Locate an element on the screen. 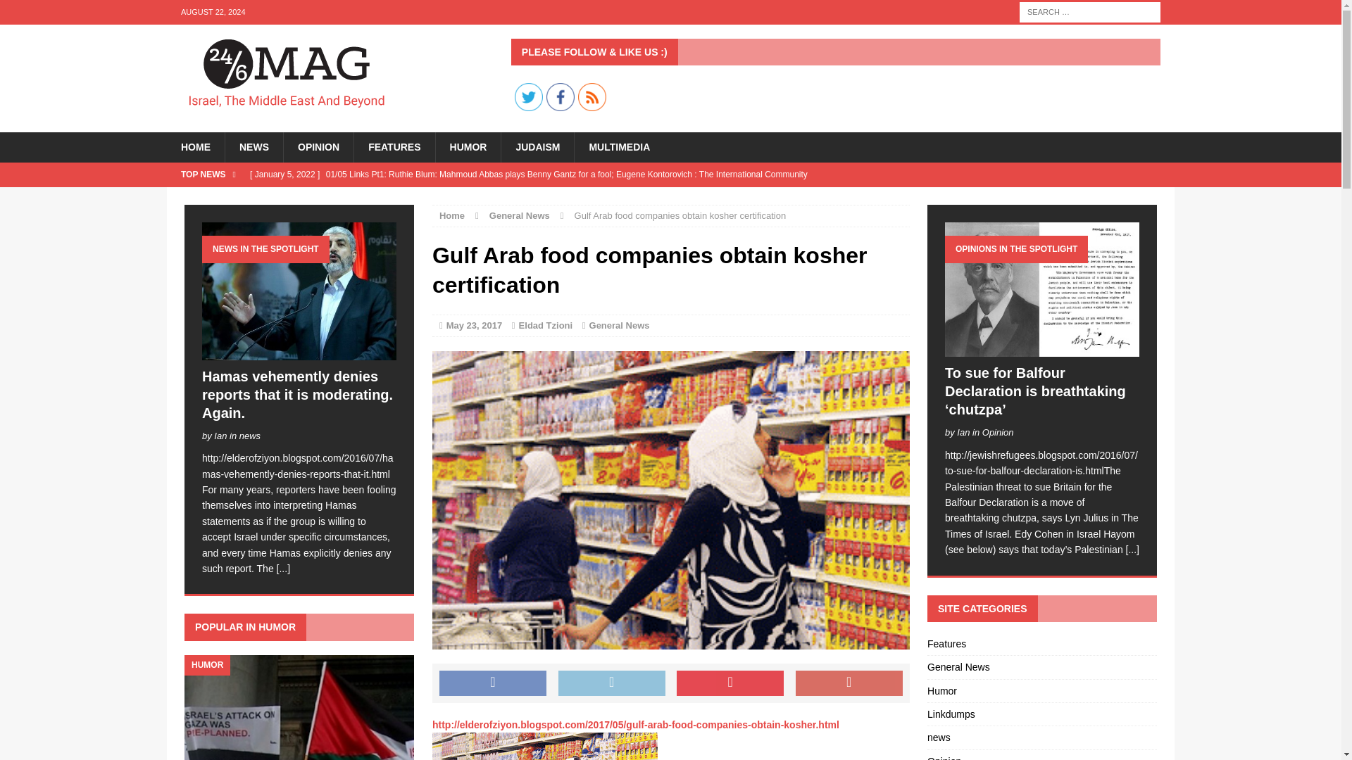 This screenshot has width=1352, height=760. Share on Facebook is located at coordinates (493, 683).